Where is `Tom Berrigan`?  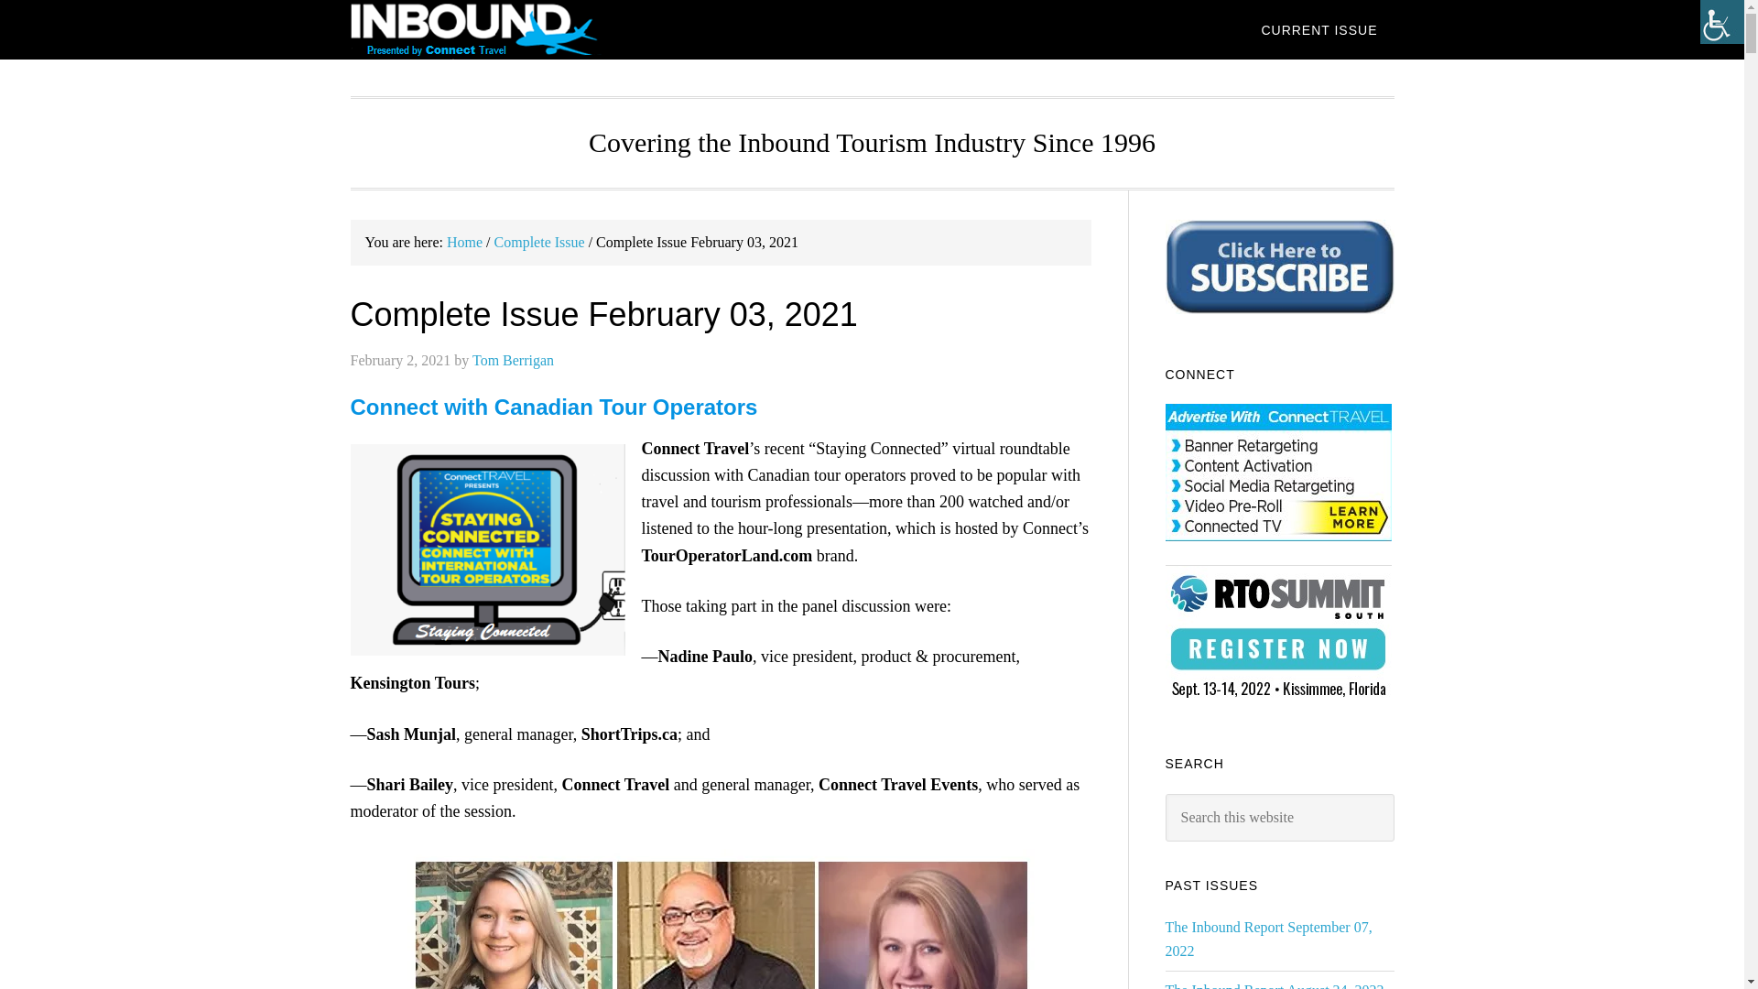
Tom Berrigan is located at coordinates (513, 359).